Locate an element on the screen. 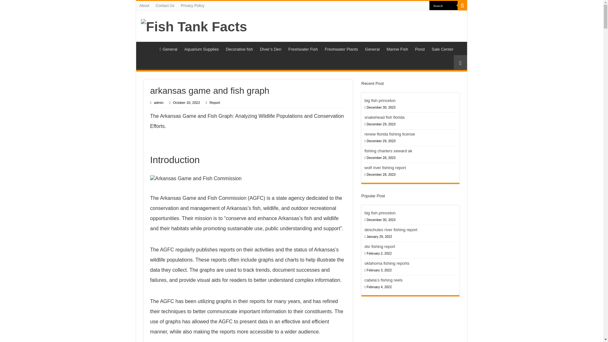 Image resolution: width=608 pixels, height=342 pixels. Search is located at coordinates (443, 6).